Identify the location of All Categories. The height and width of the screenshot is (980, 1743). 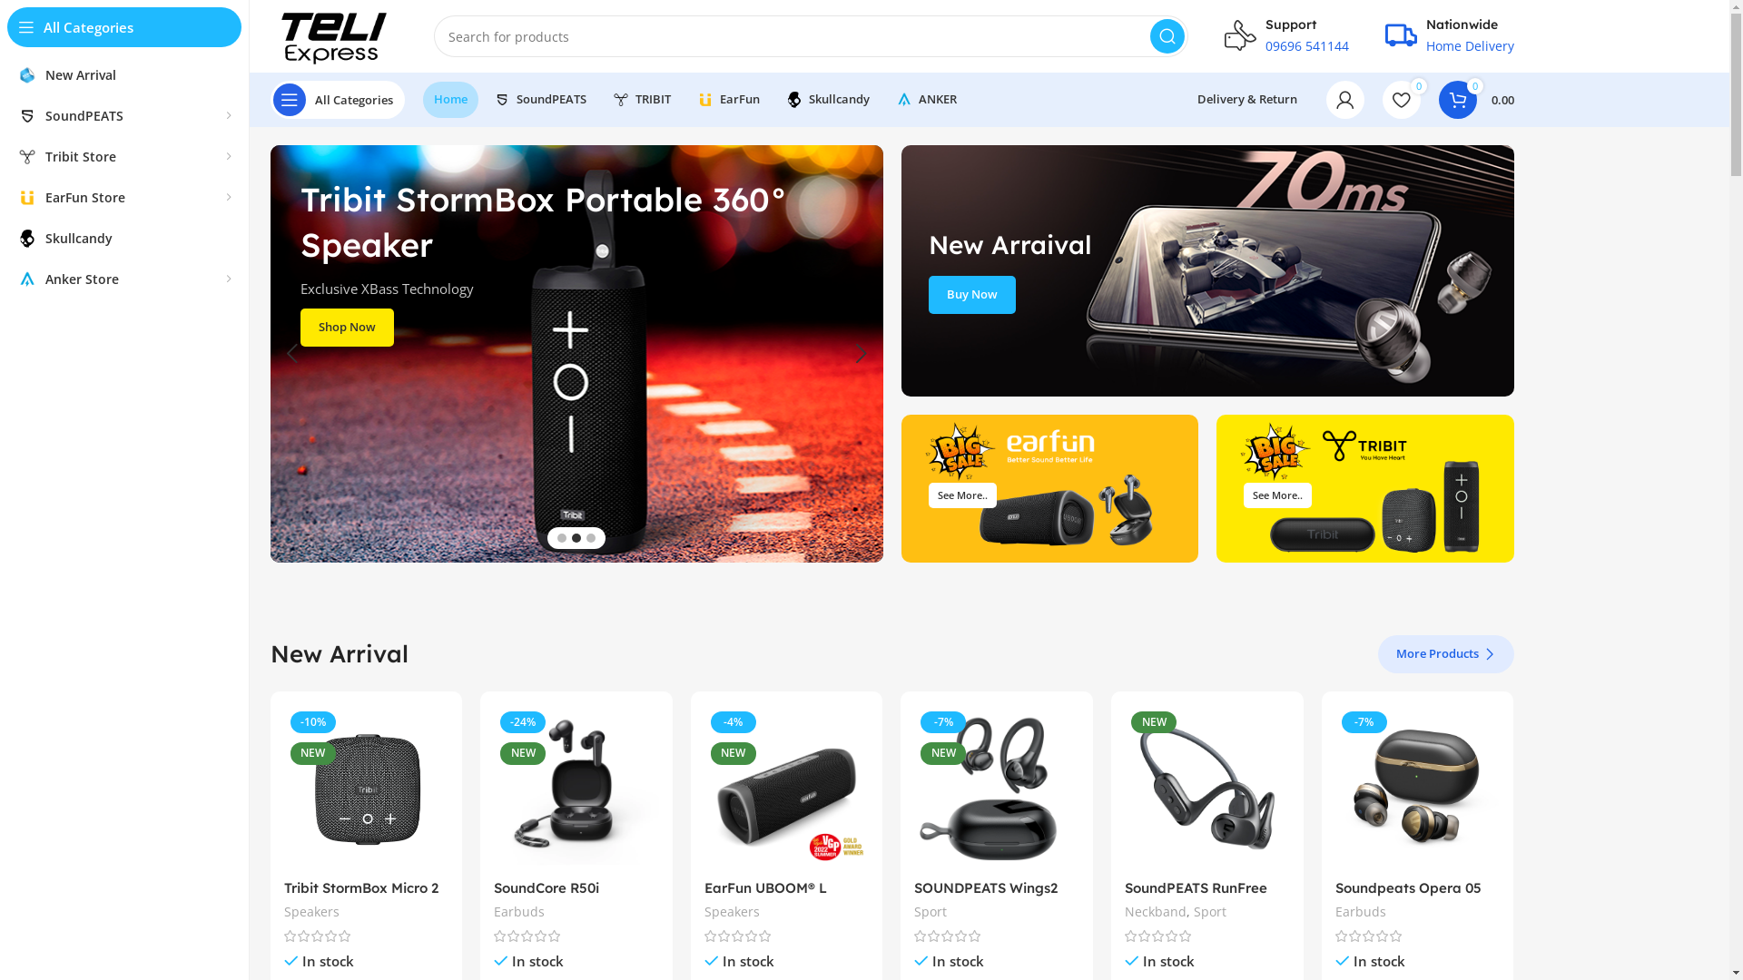
(338, 100).